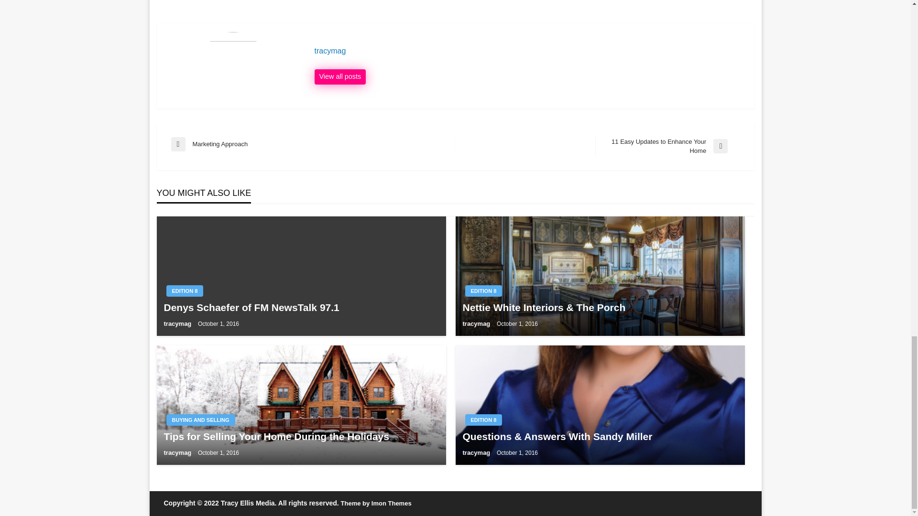 The height and width of the screenshot is (516, 918). What do you see at coordinates (185, 291) in the screenshot?
I see `EDITION 8` at bounding box center [185, 291].